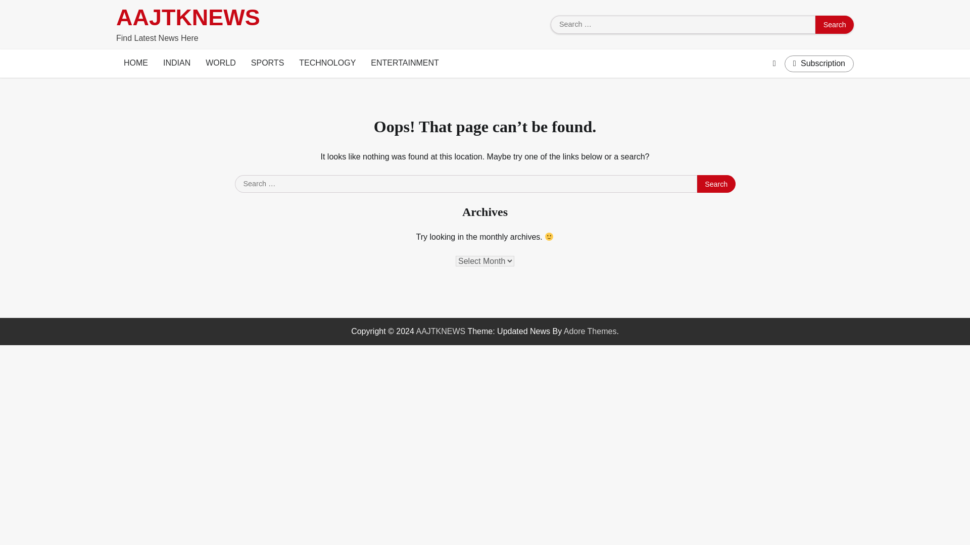 This screenshot has height=545, width=970. What do you see at coordinates (716, 184) in the screenshot?
I see `Search` at bounding box center [716, 184].